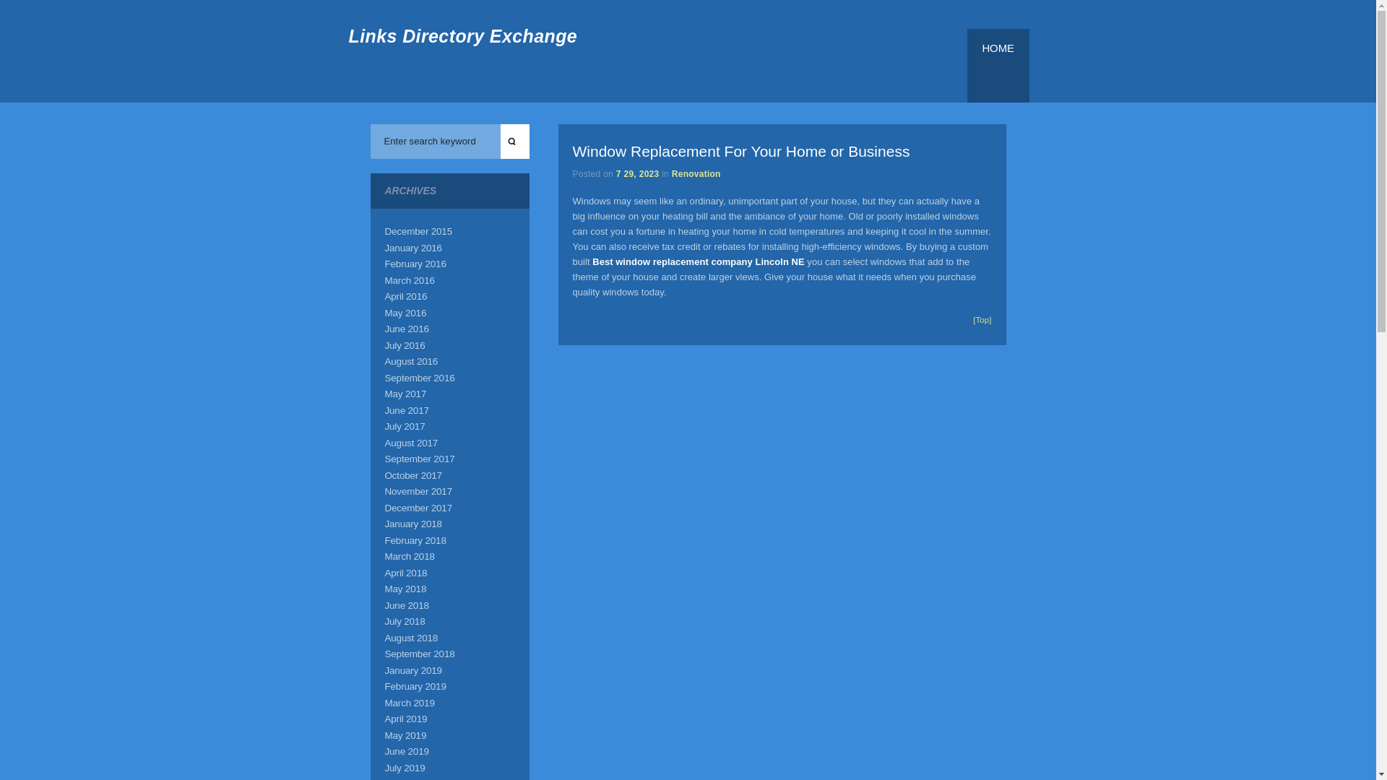 This screenshot has width=1387, height=780. What do you see at coordinates (405, 734) in the screenshot?
I see `May 2019` at bounding box center [405, 734].